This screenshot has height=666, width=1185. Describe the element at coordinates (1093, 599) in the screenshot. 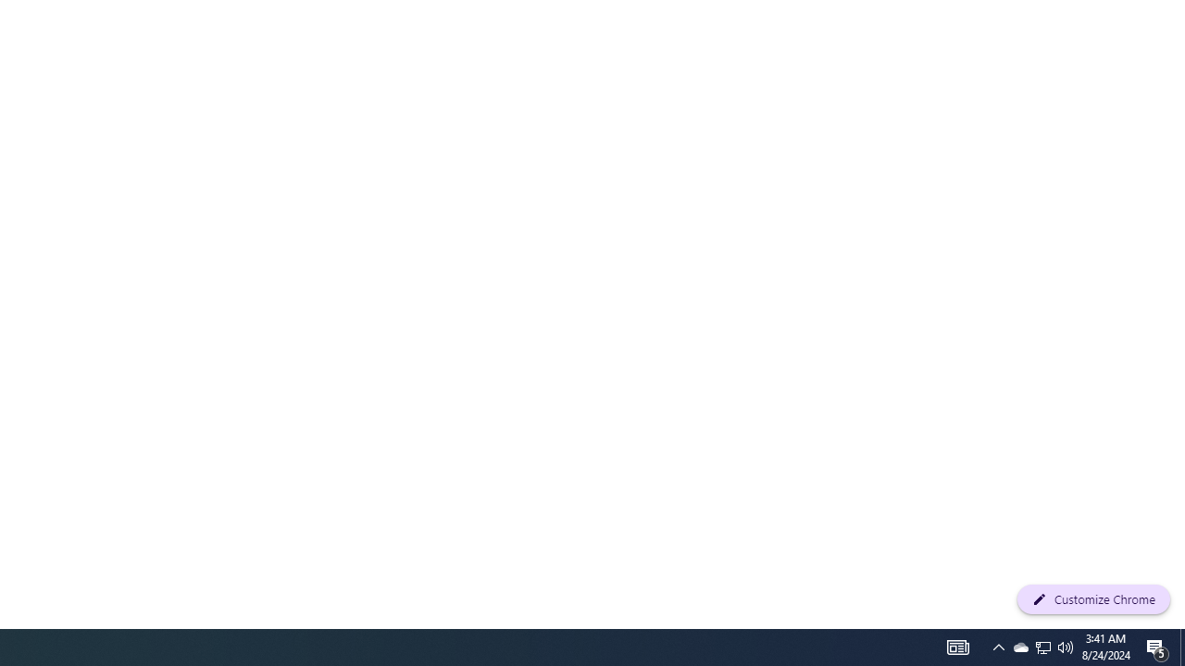

I see `Customize Chrome` at that location.